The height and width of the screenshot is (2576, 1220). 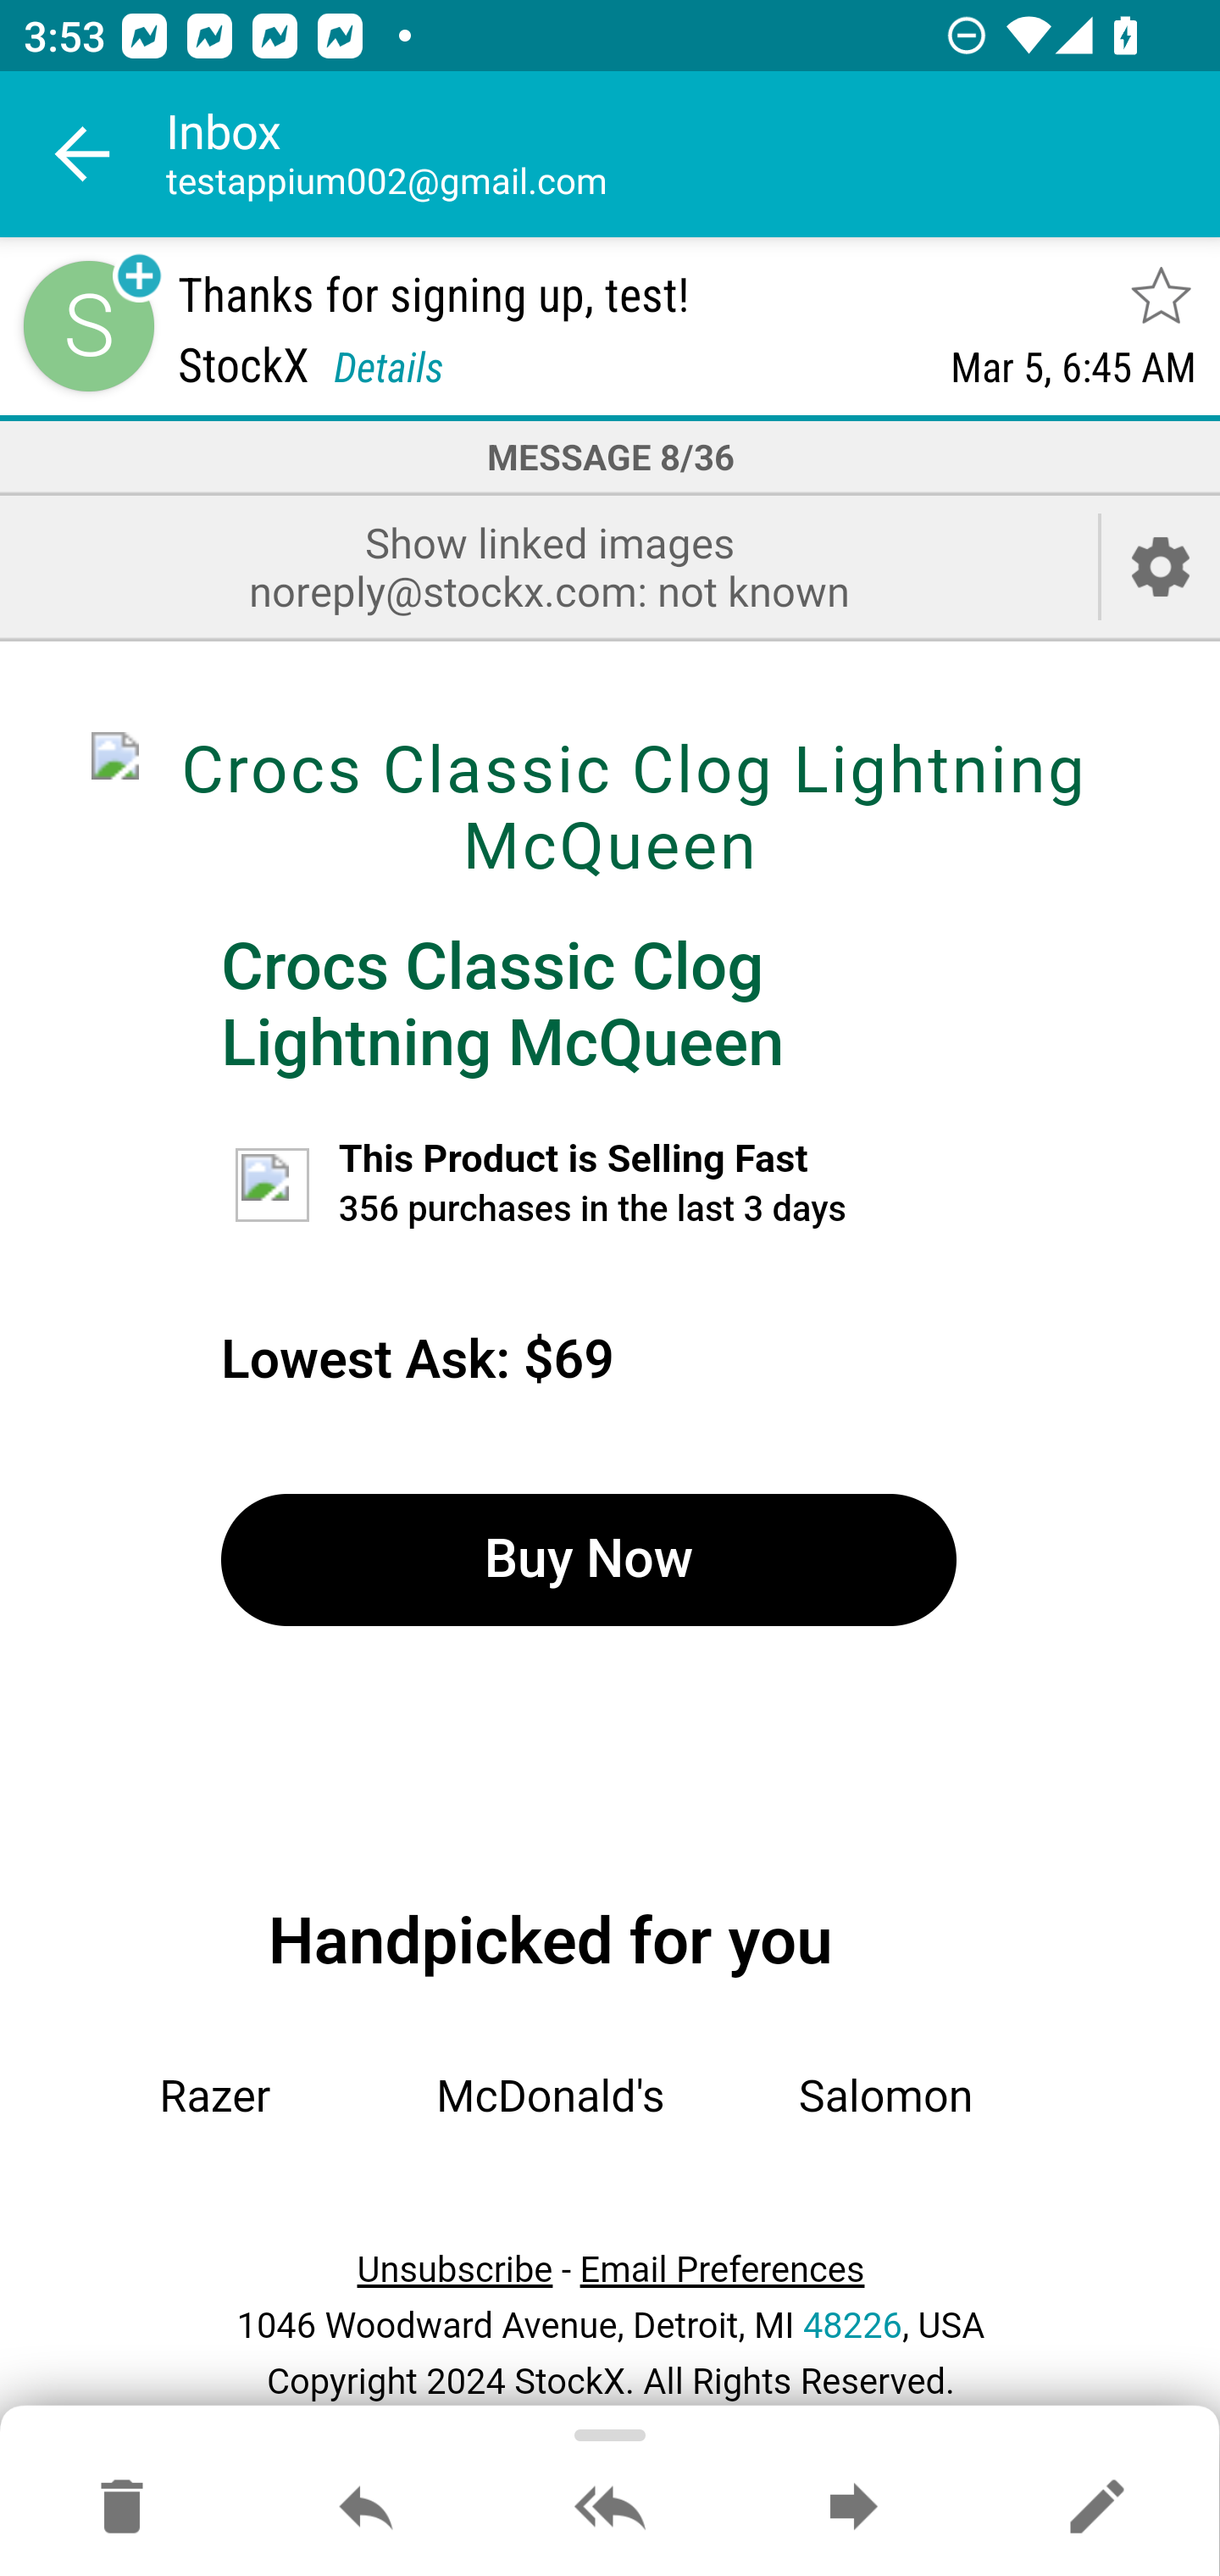 I want to click on Buy Now, so click(x=588, y=1559).